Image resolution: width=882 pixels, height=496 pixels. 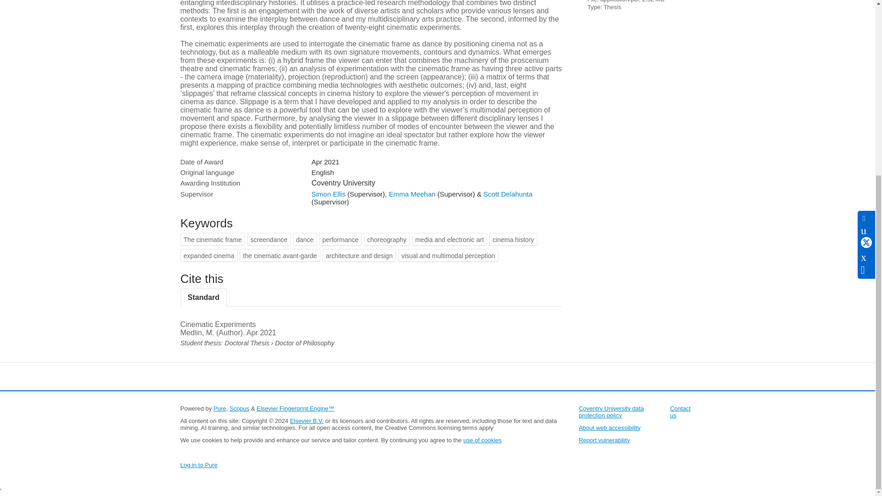 I want to click on Pure, so click(x=220, y=409).